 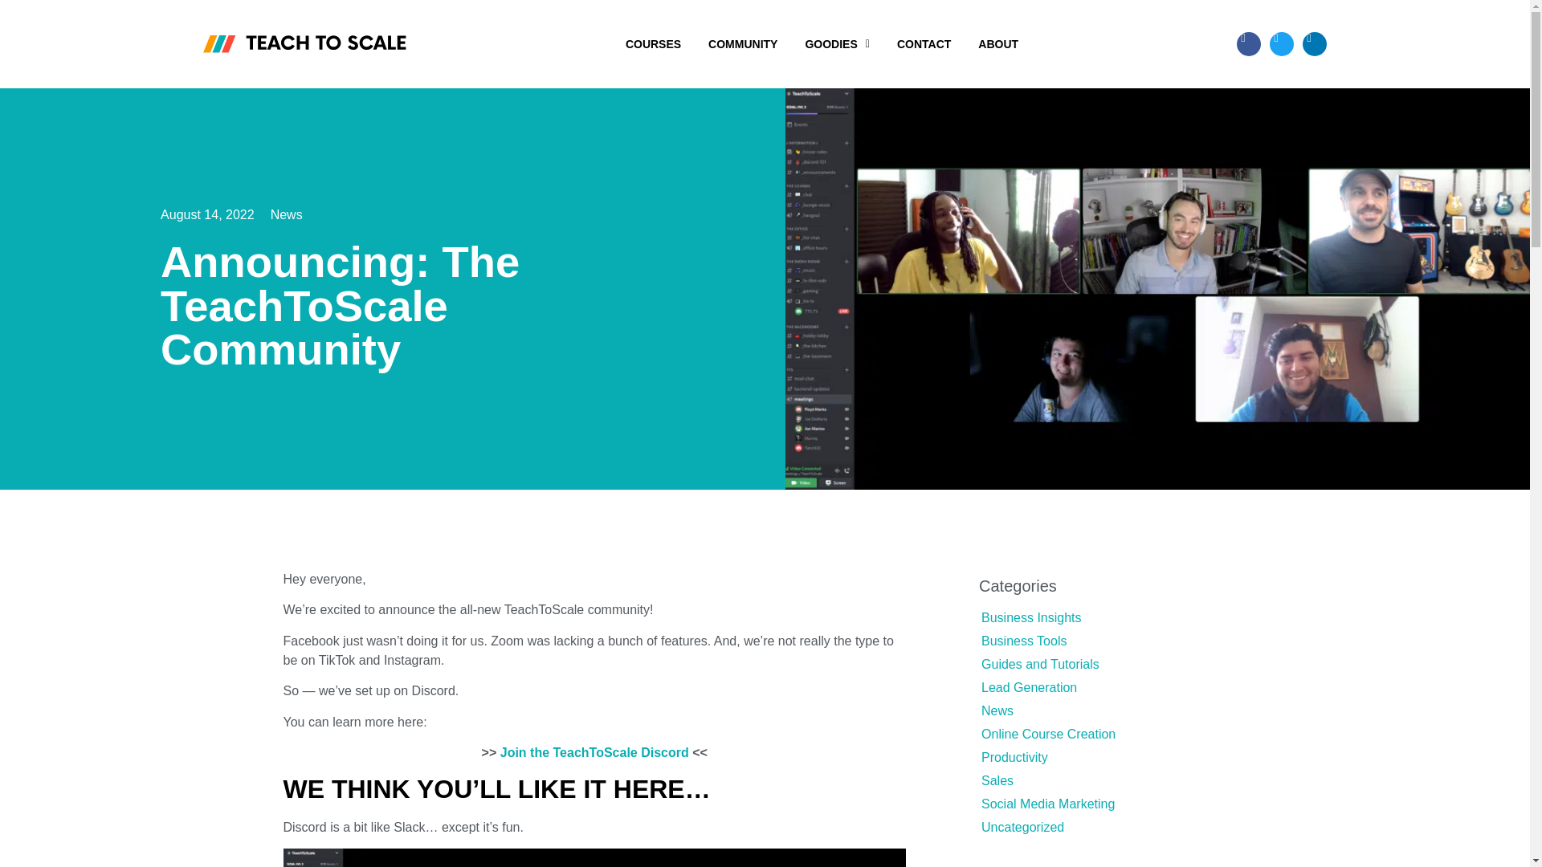 I want to click on News, so click(x=286, y=215).